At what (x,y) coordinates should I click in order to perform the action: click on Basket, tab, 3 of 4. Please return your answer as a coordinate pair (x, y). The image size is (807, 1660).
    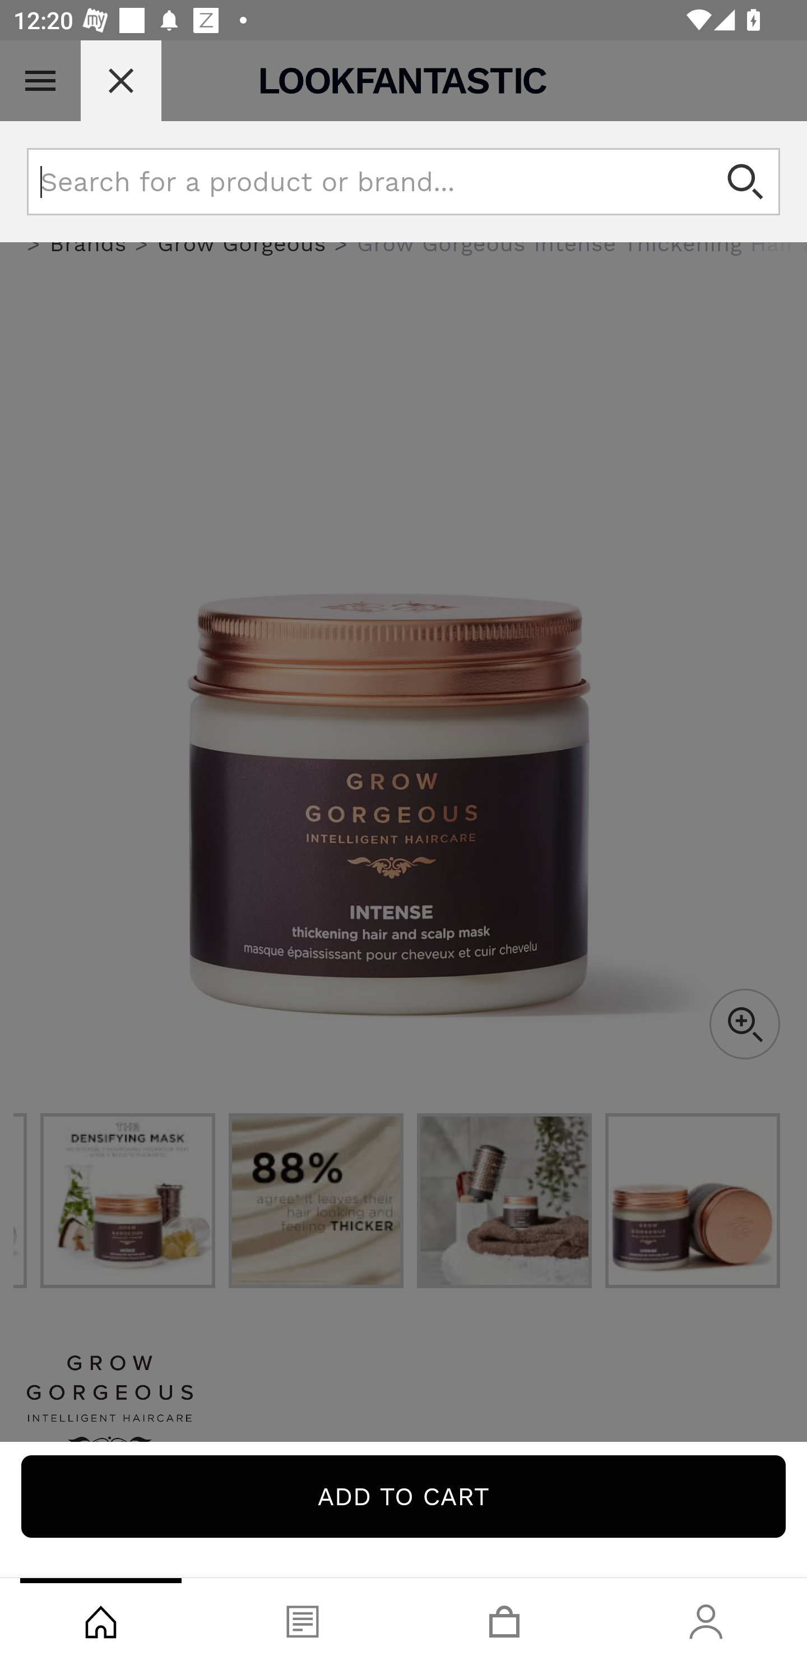
    Looking at the image, I should click on (504, 1619).